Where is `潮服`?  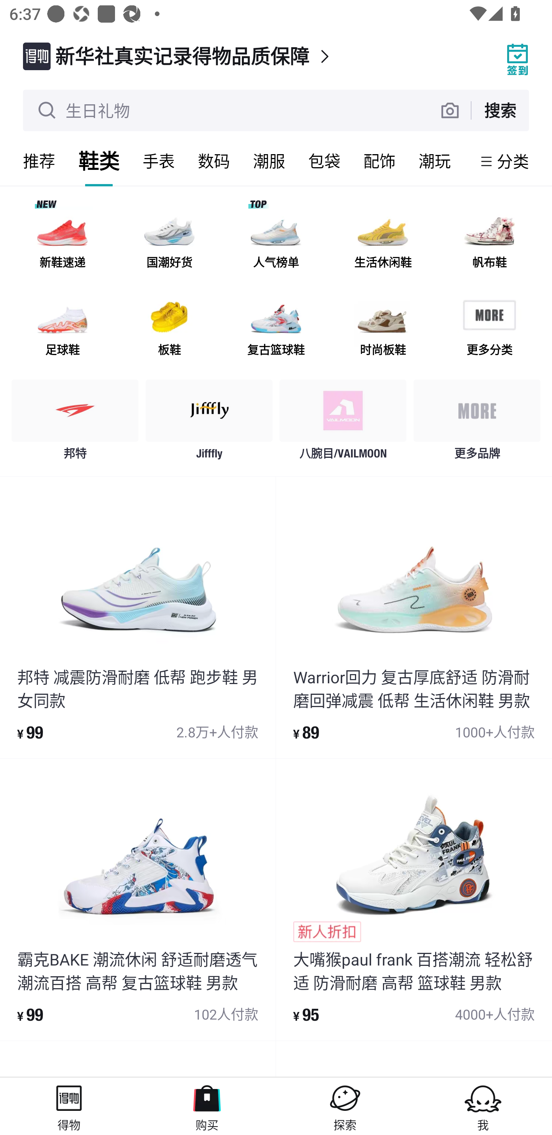 潮服 is located at coordinates (269, 161).